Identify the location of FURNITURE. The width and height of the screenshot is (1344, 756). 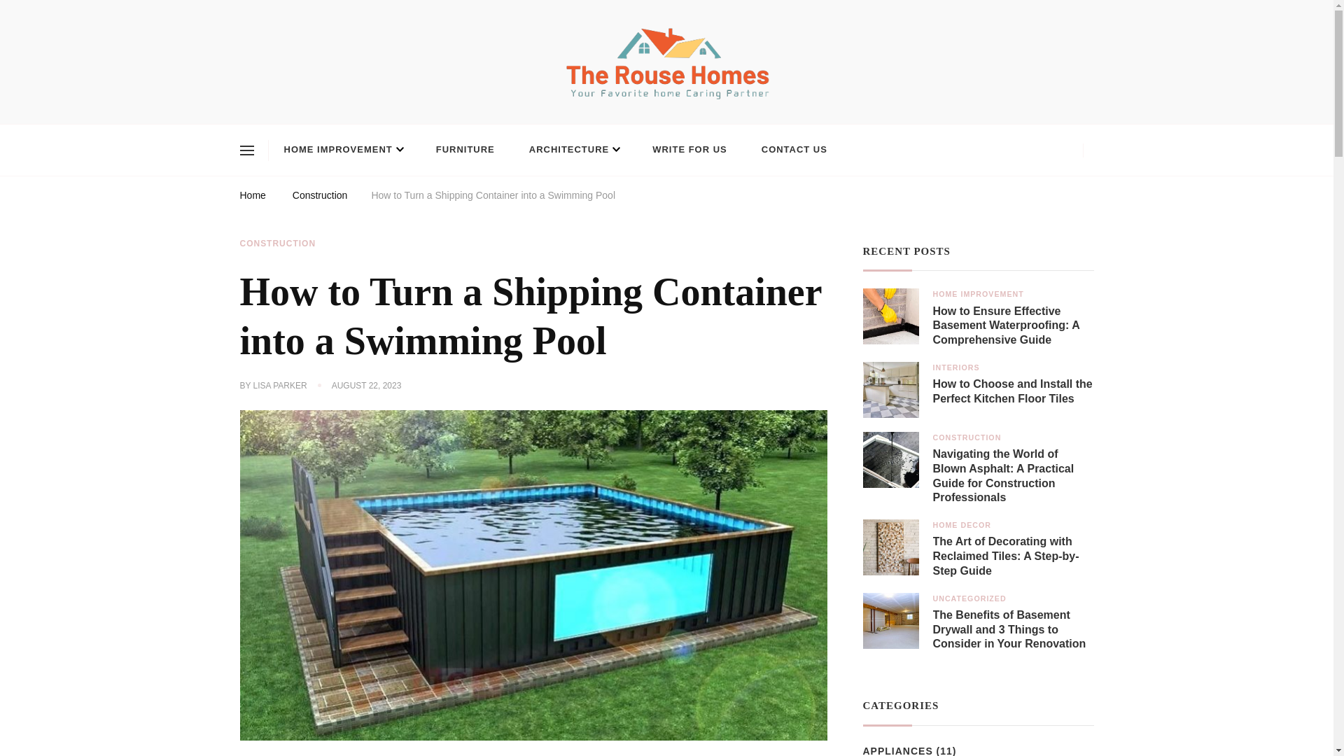
(465, 150).